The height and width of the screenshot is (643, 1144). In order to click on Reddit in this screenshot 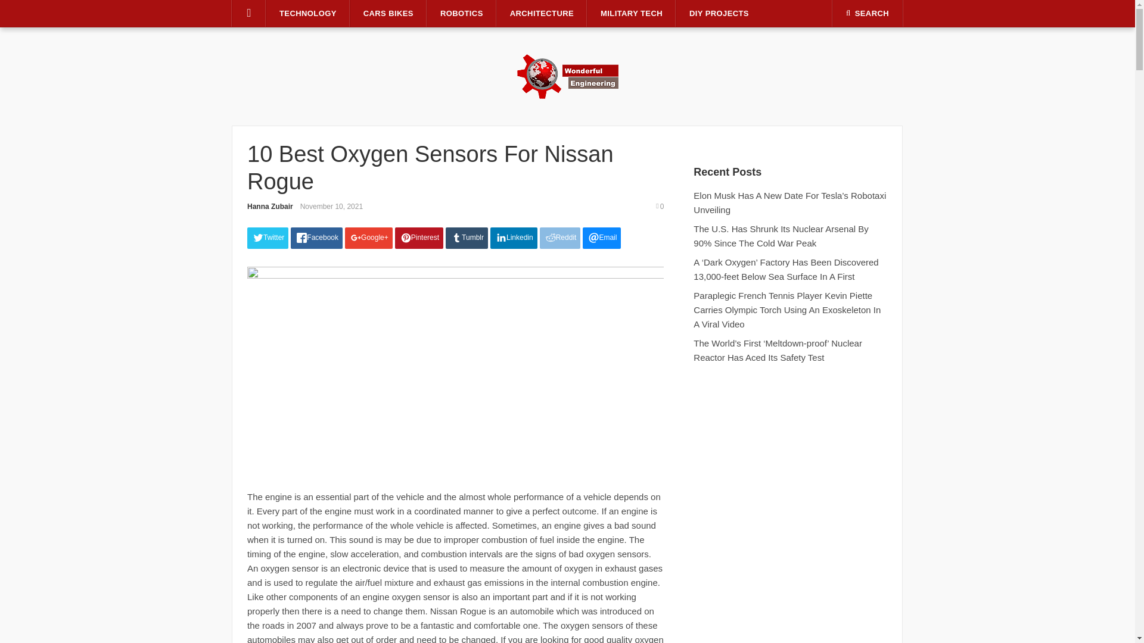, I will do `click(560, 238)`.